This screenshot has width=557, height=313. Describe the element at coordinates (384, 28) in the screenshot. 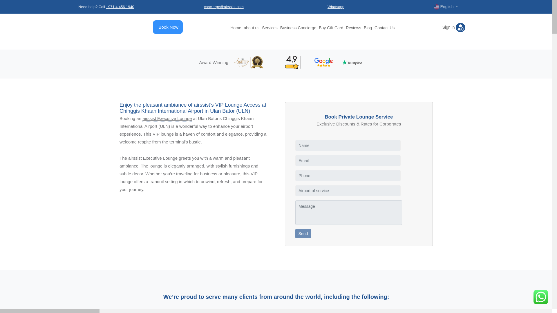

I see `Contact Us` at that location.